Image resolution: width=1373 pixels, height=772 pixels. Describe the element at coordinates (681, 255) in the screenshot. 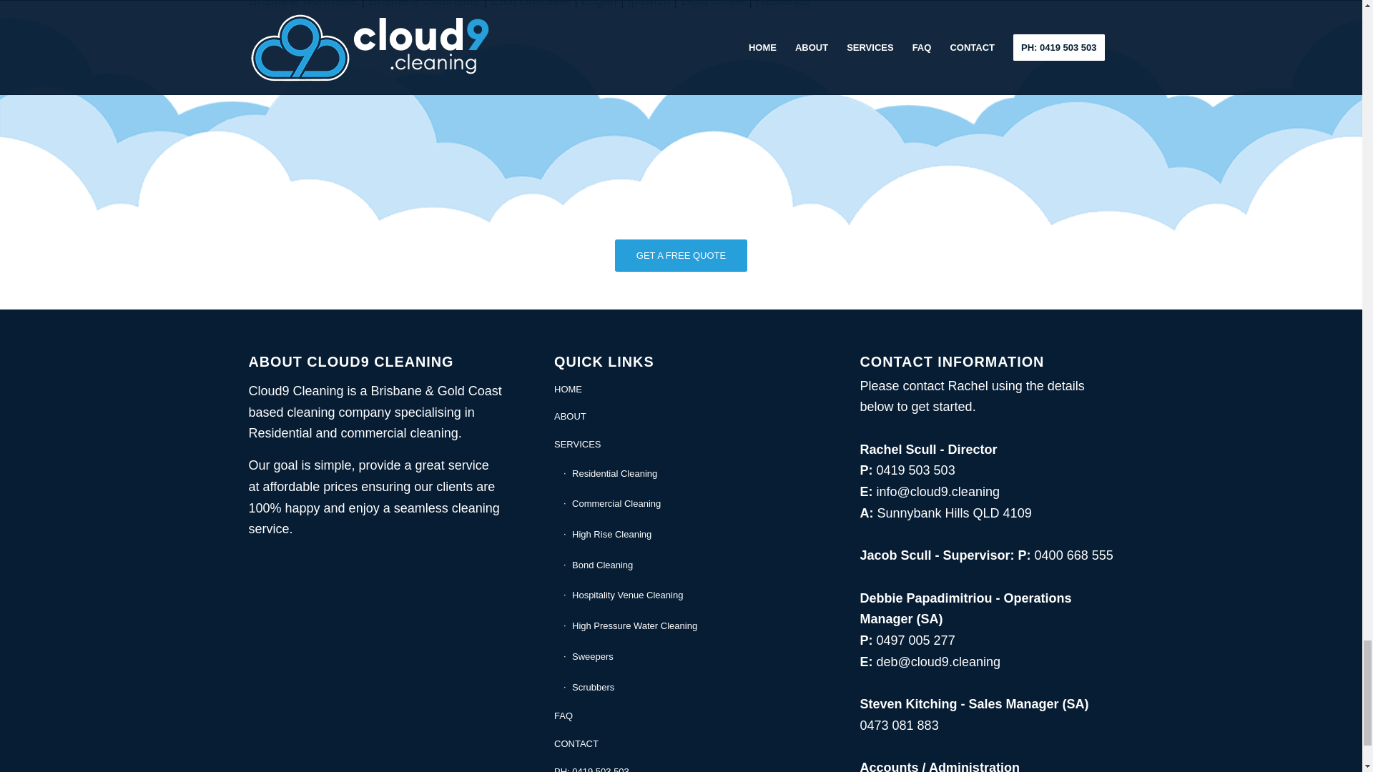

I see `GET A FREE QUOTE` at that location.